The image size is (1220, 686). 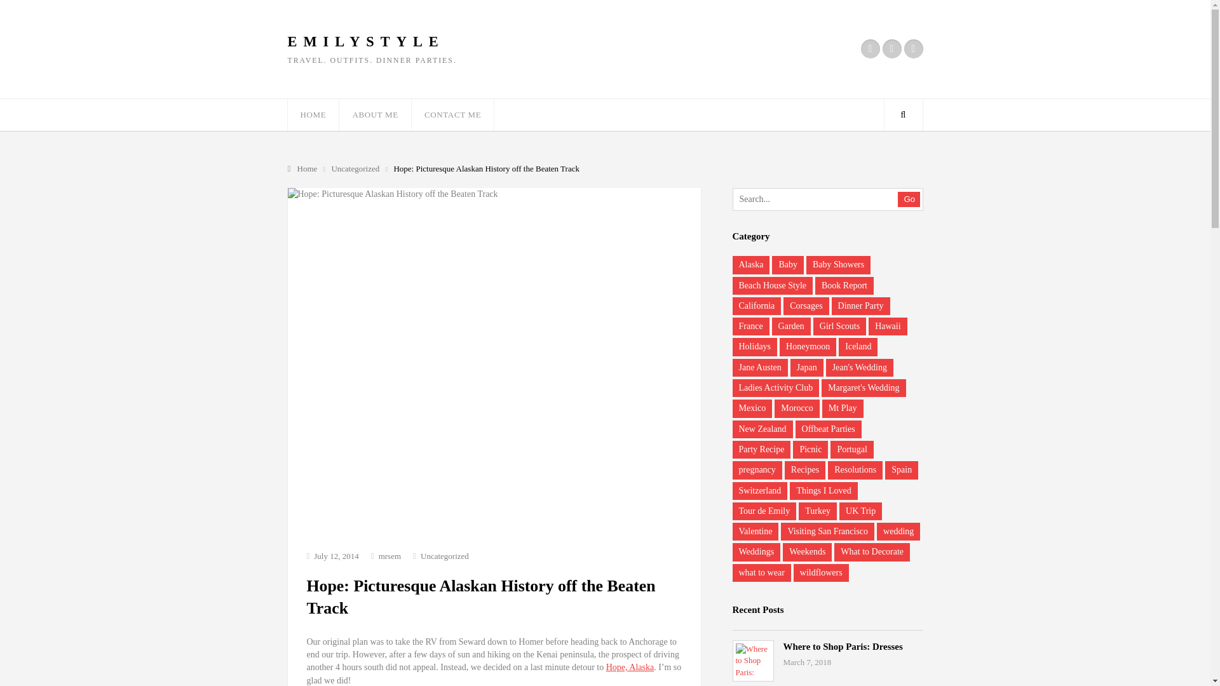 What do you see at coordinates (302, 169) in the screenshot?
I see `Home` at bounding box center [302, 169].